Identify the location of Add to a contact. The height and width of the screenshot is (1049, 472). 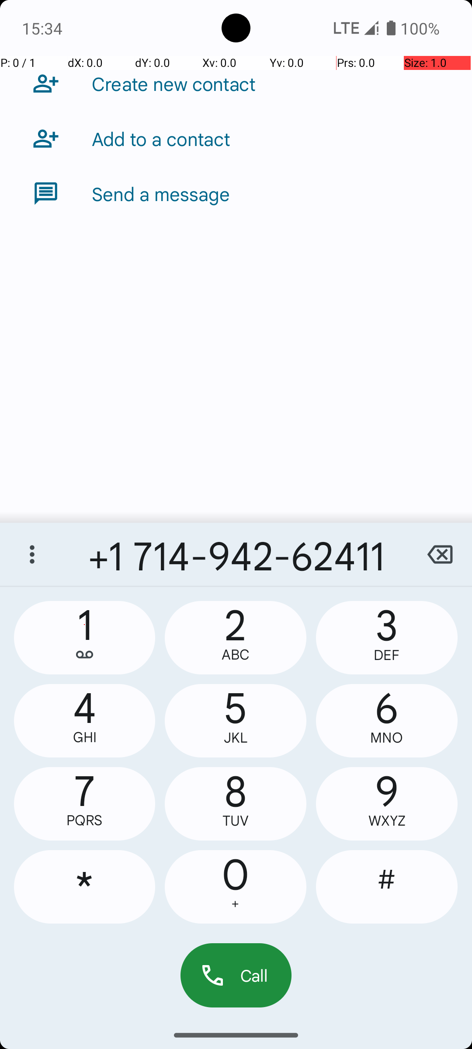
(161, 139).